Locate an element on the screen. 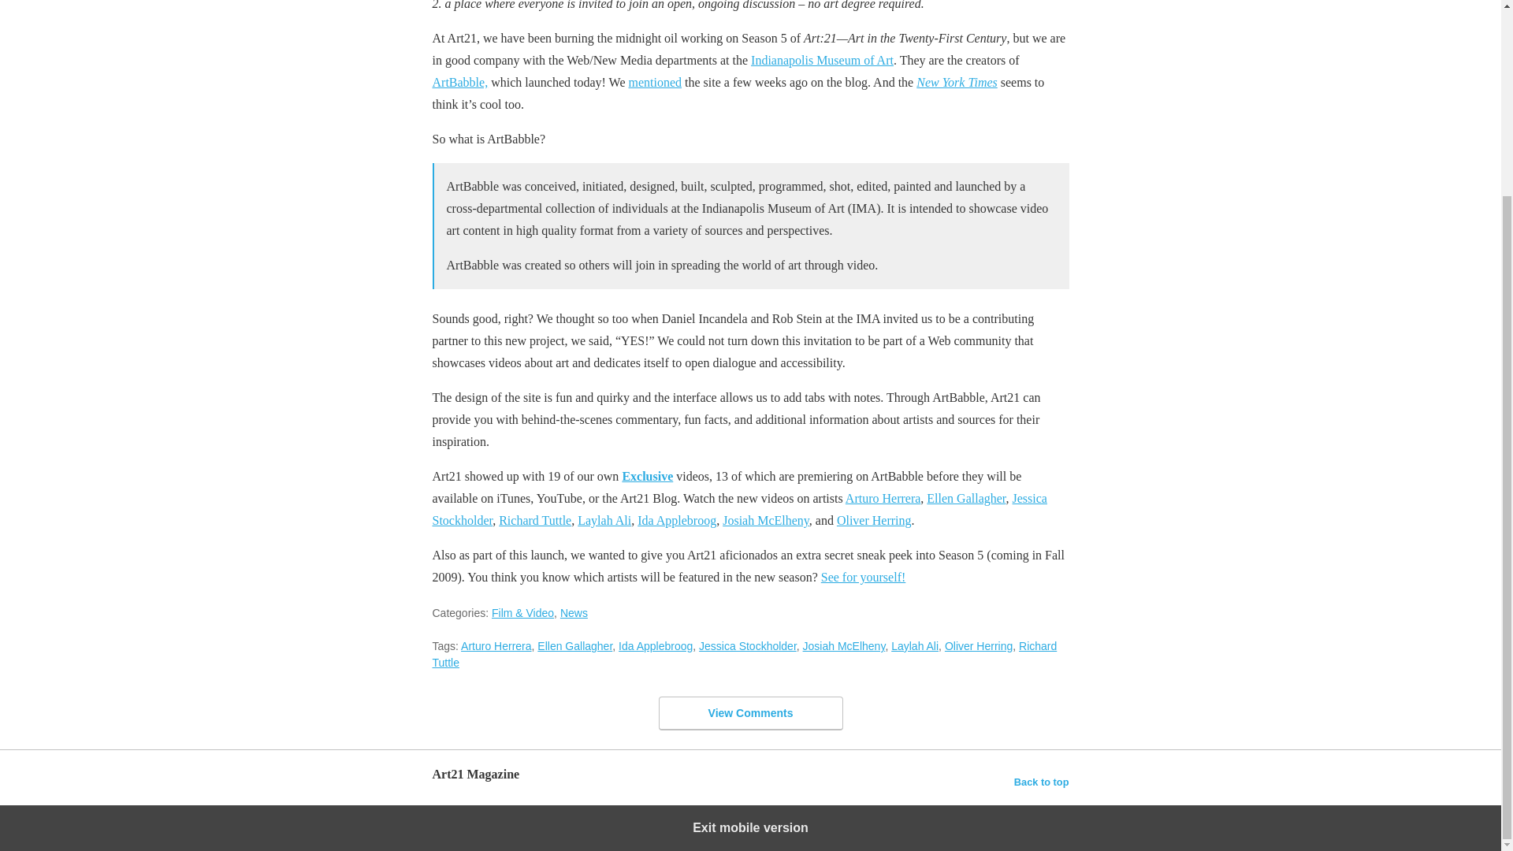  Oliver Herring is located at coordinates (978, 646).